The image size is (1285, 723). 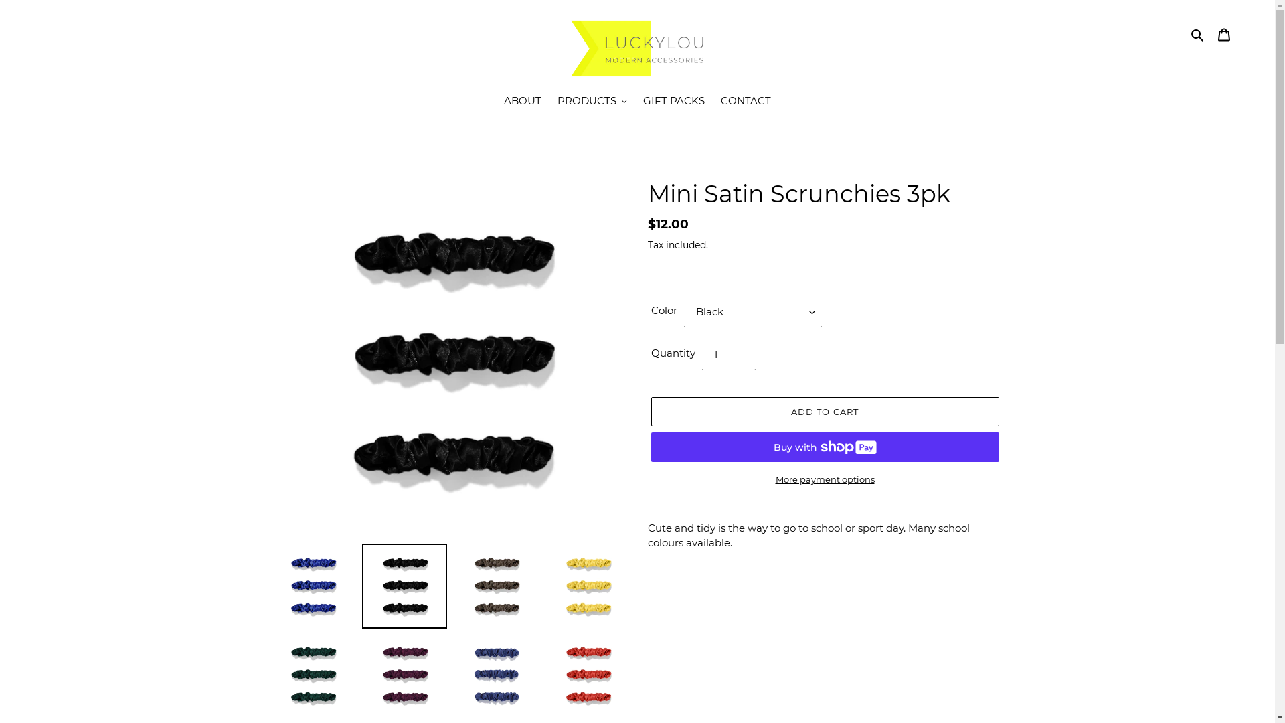 What do you see at coordinates (746, 102) in the screenshot?
I see `CONTACT` at bounding box center [746, 102].